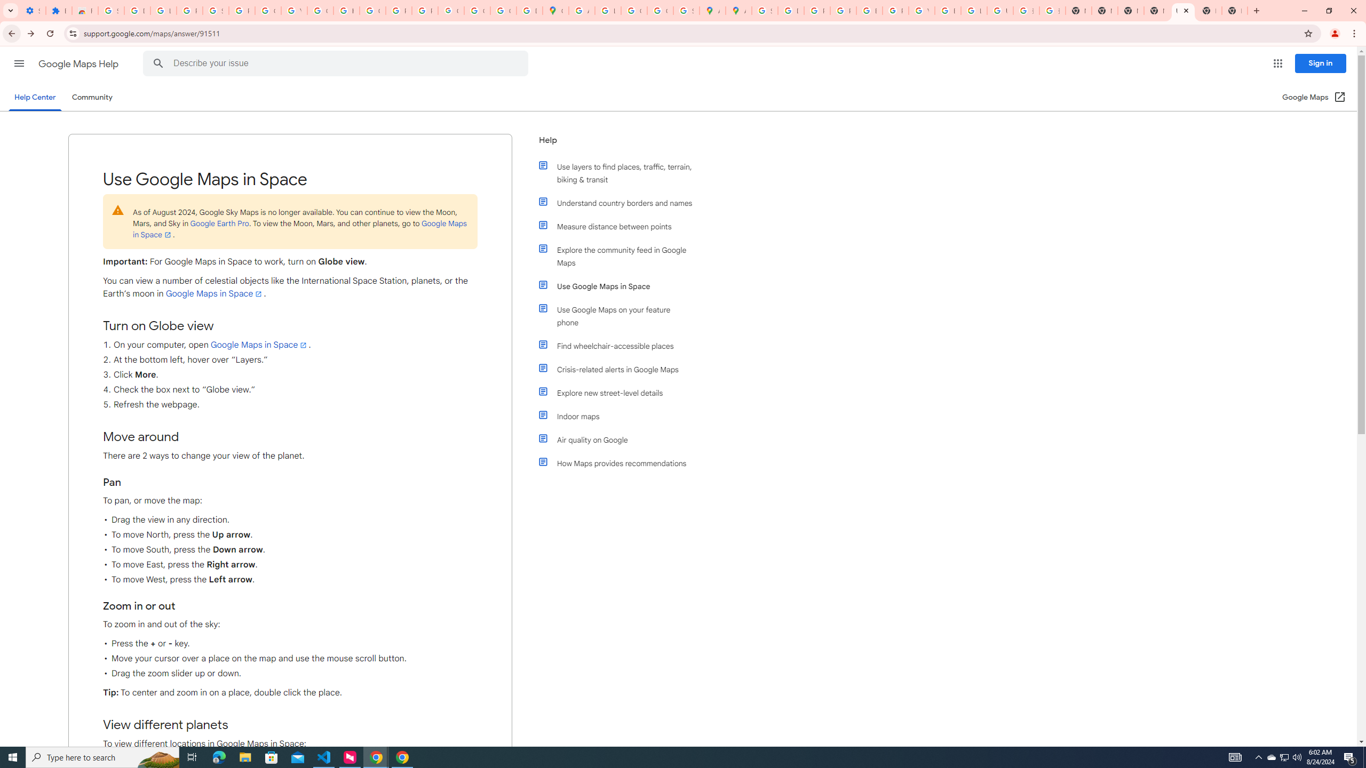  What do you see at coordinates (1314, 97) in the screenshot?
I see `Google Maps (Open in a new window)` at bounding box center [1314, 97].